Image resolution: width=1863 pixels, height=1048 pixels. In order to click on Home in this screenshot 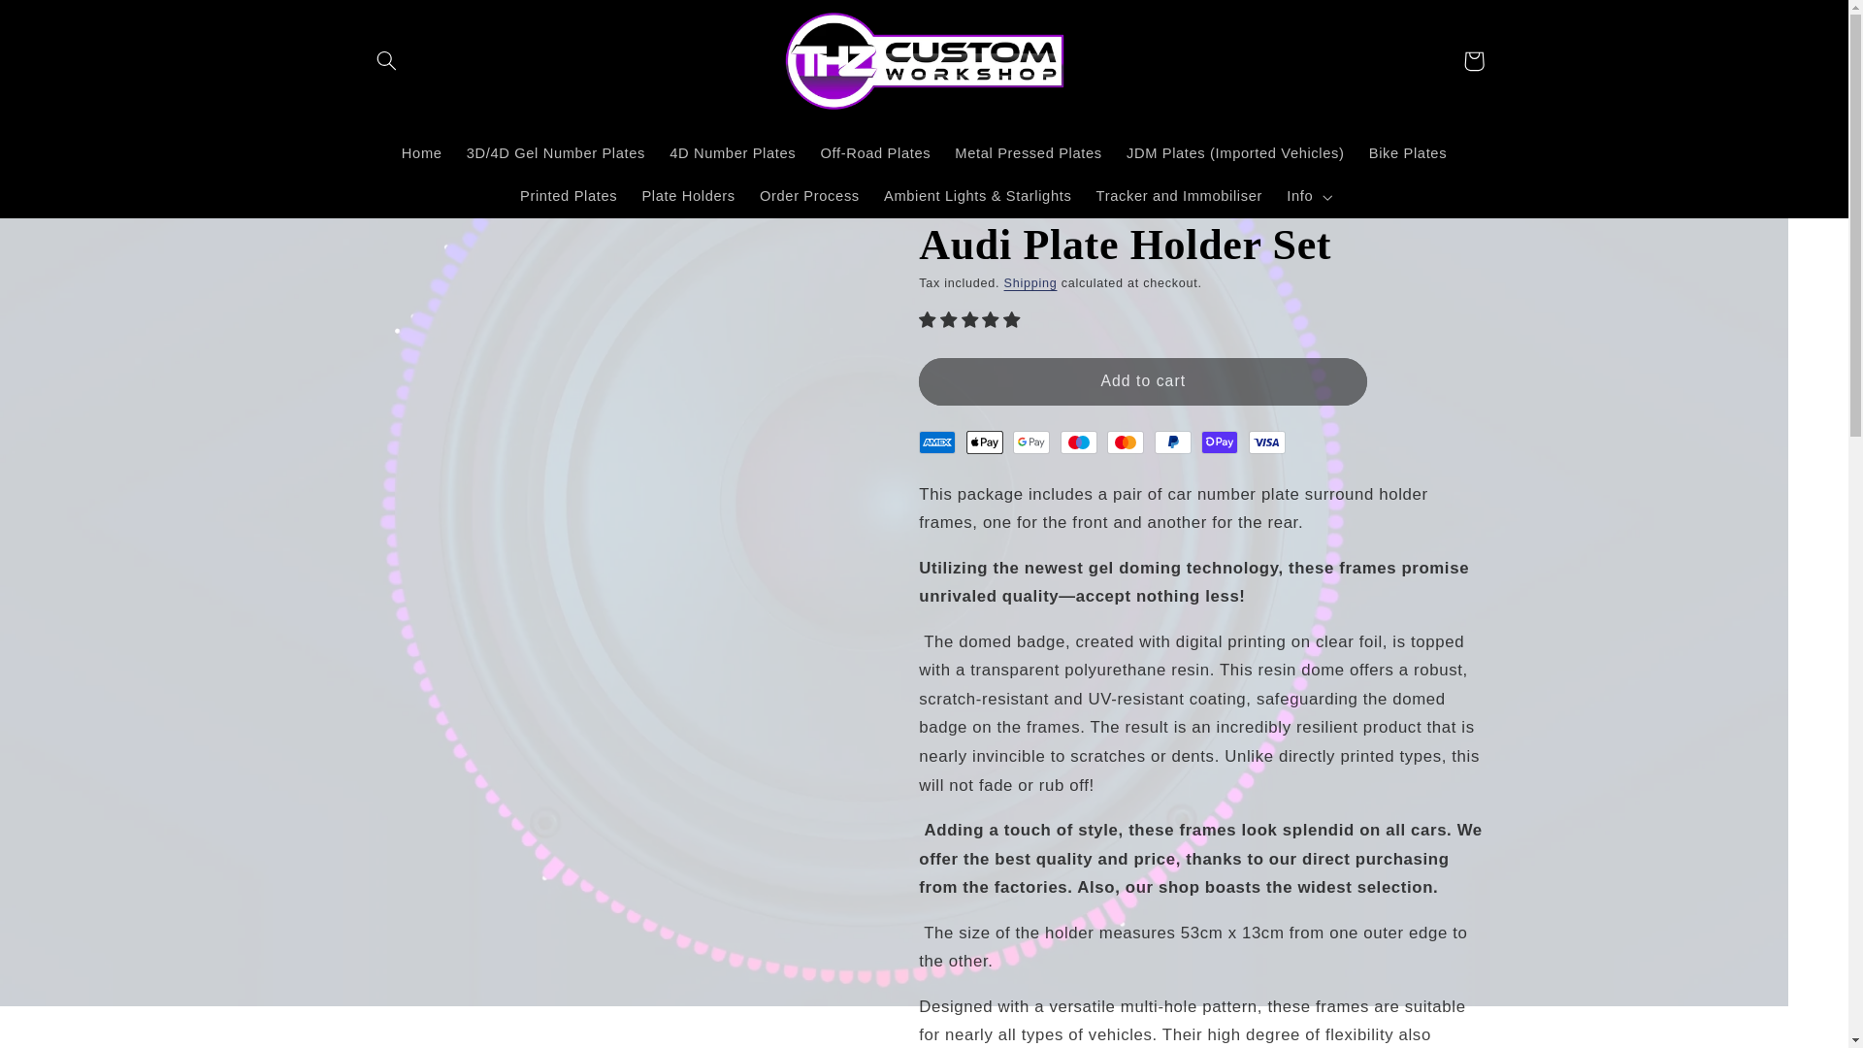, I will do `click(421, 154)`.